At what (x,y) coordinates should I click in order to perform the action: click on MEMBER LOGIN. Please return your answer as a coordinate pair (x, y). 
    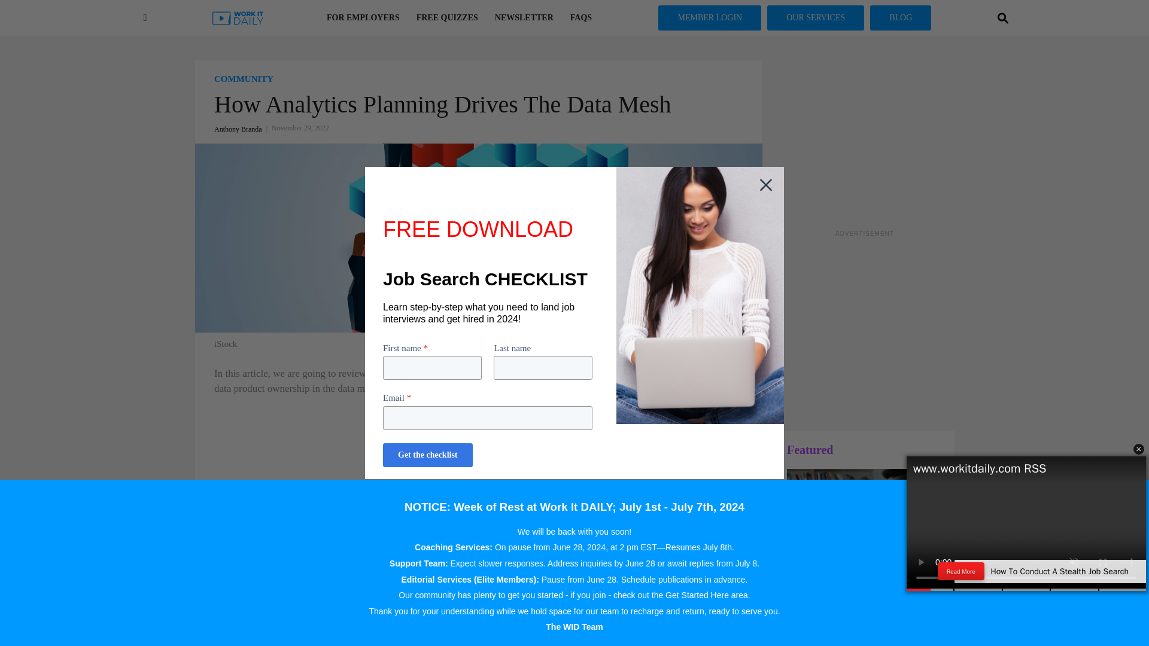
    Looking at the image, I should click on (710, 17).